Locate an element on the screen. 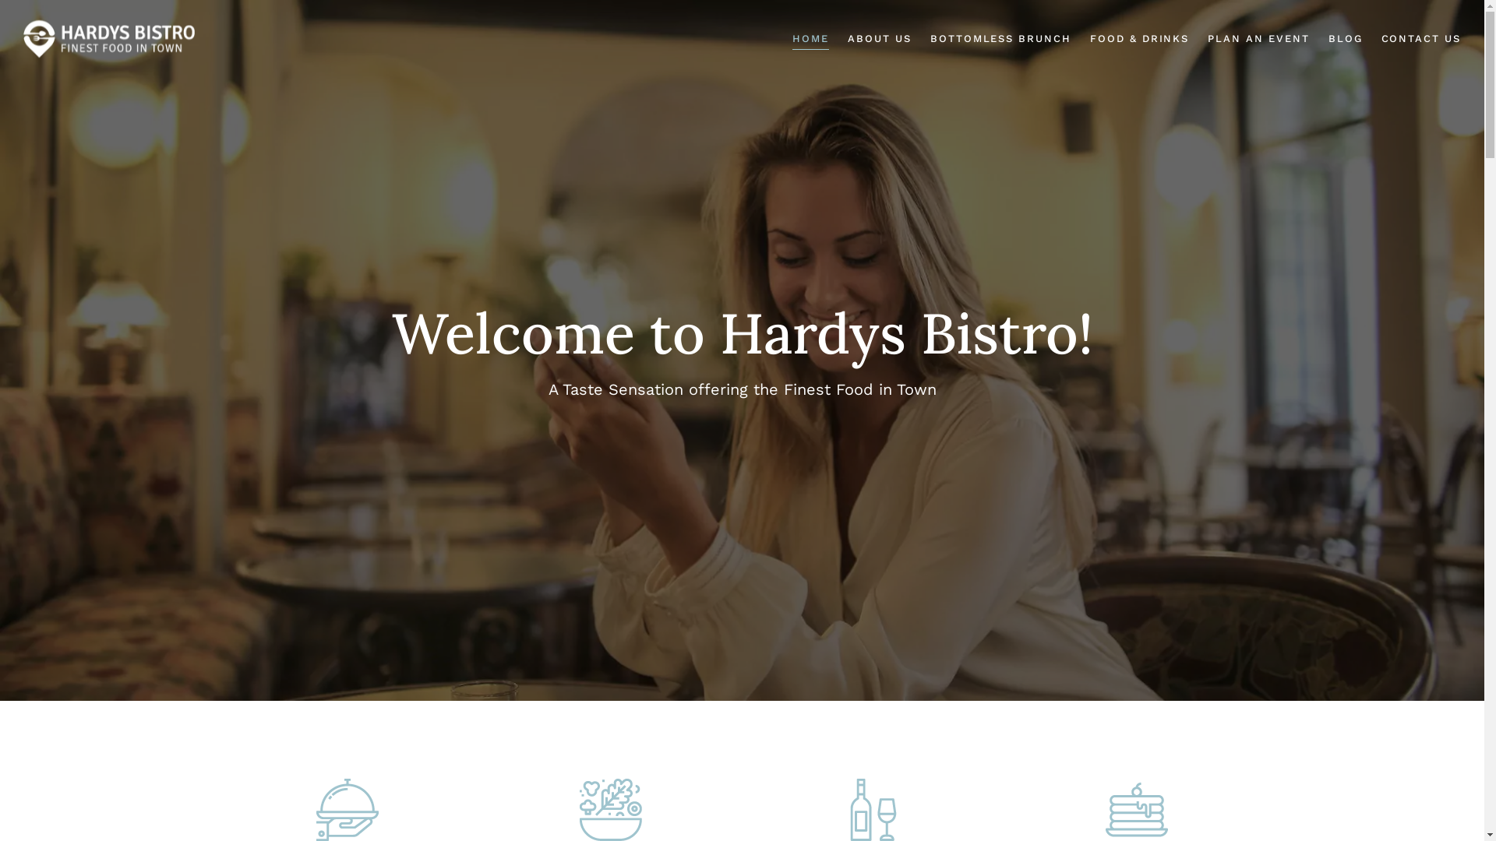 This screenshot has height=841, width=1496. BLOG is located at coordinates (1346, 39).